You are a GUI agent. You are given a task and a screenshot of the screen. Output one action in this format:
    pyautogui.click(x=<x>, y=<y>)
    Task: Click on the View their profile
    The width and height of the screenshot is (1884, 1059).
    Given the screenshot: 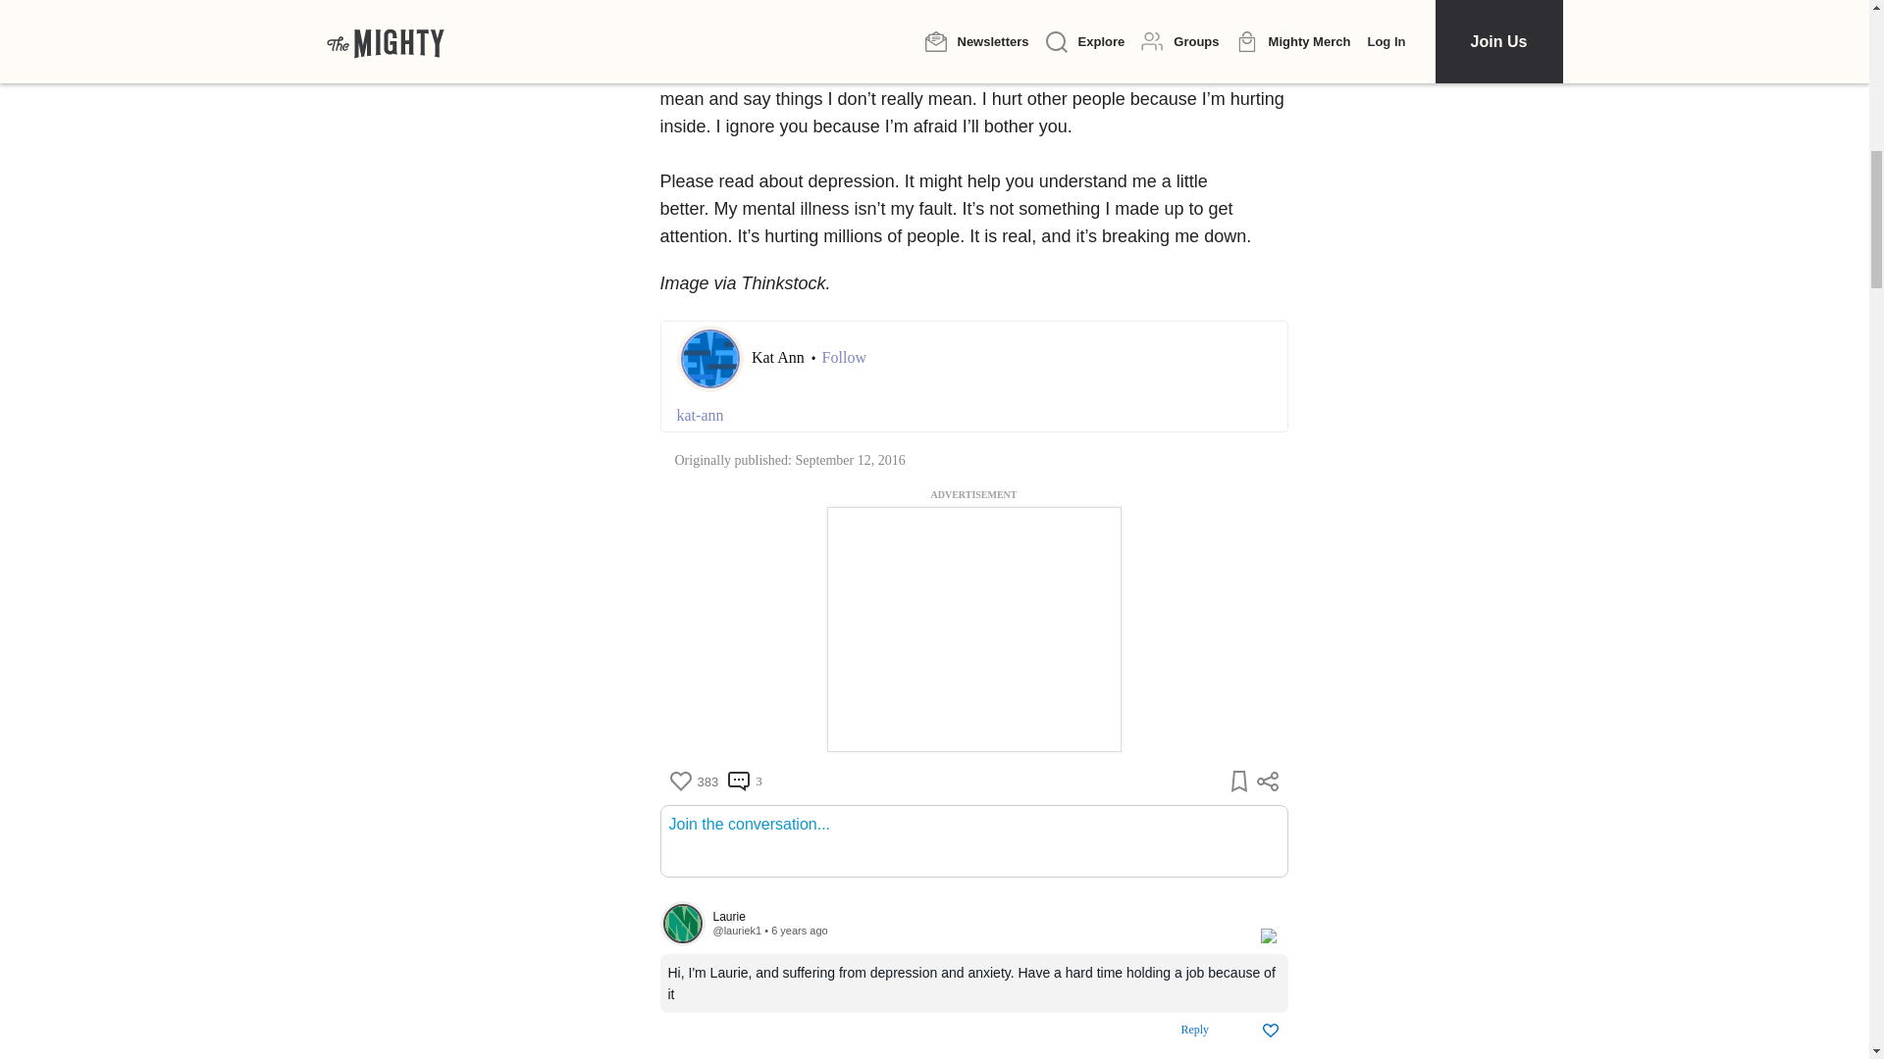 What is the action you would take?
    pyautogui.click(x=736, y=930)
    